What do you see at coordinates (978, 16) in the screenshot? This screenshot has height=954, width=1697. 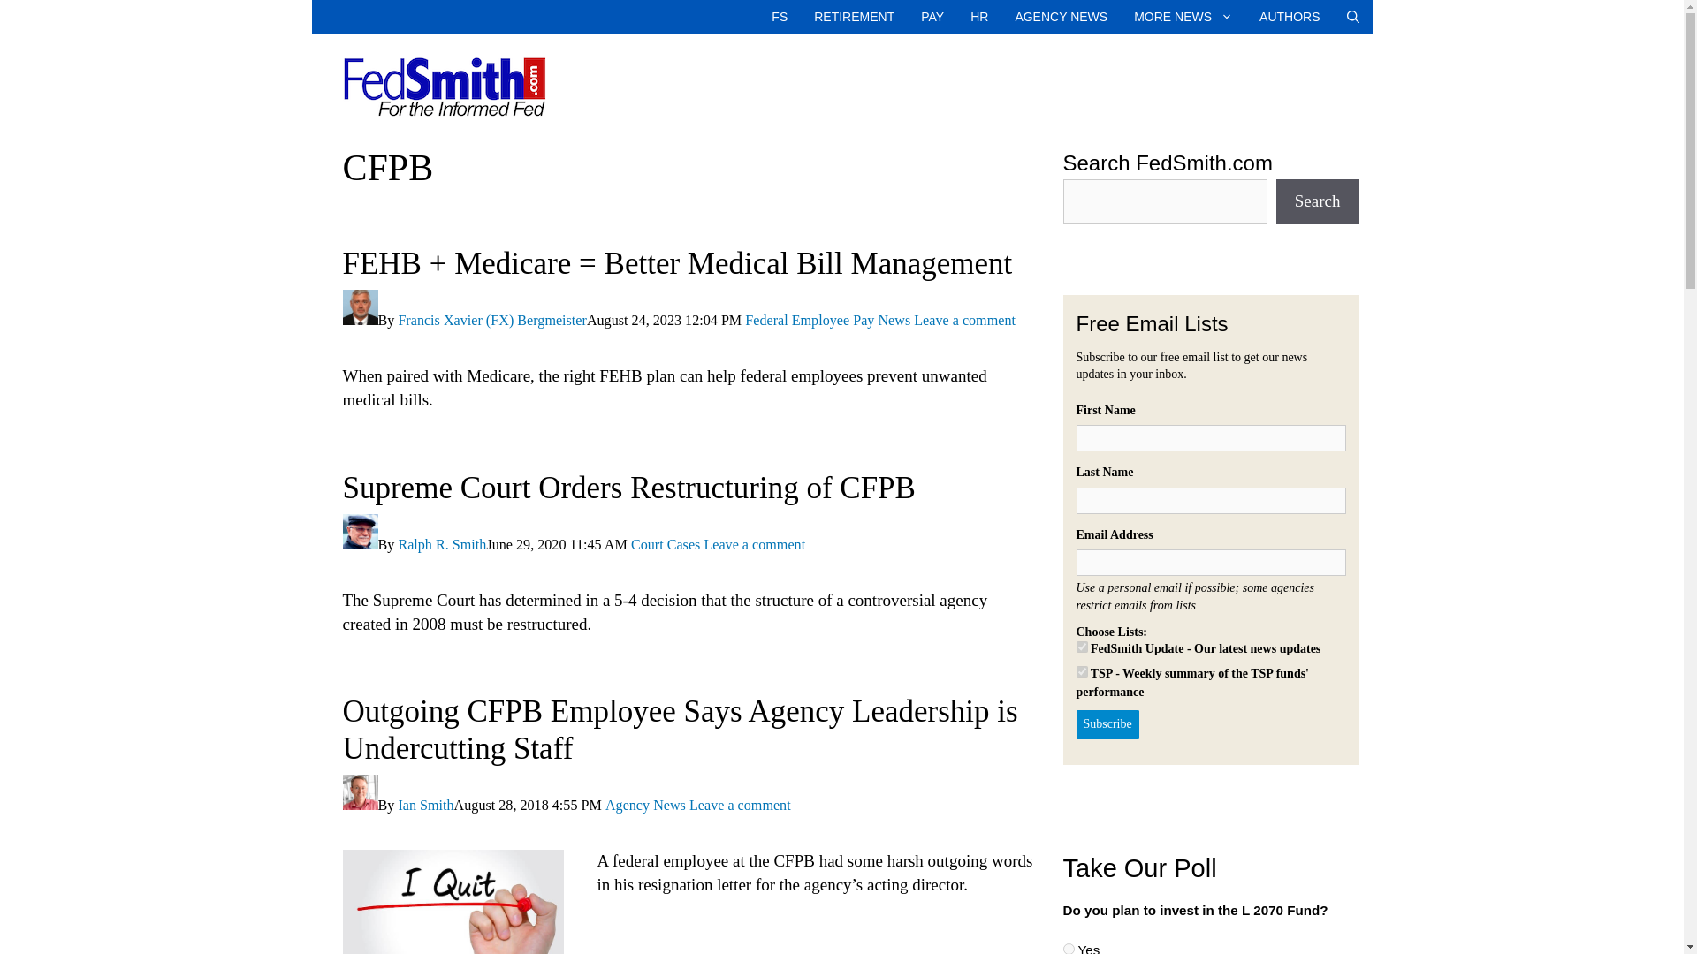 I see `Federal Human Resources News` at bounding box center [978, 16].